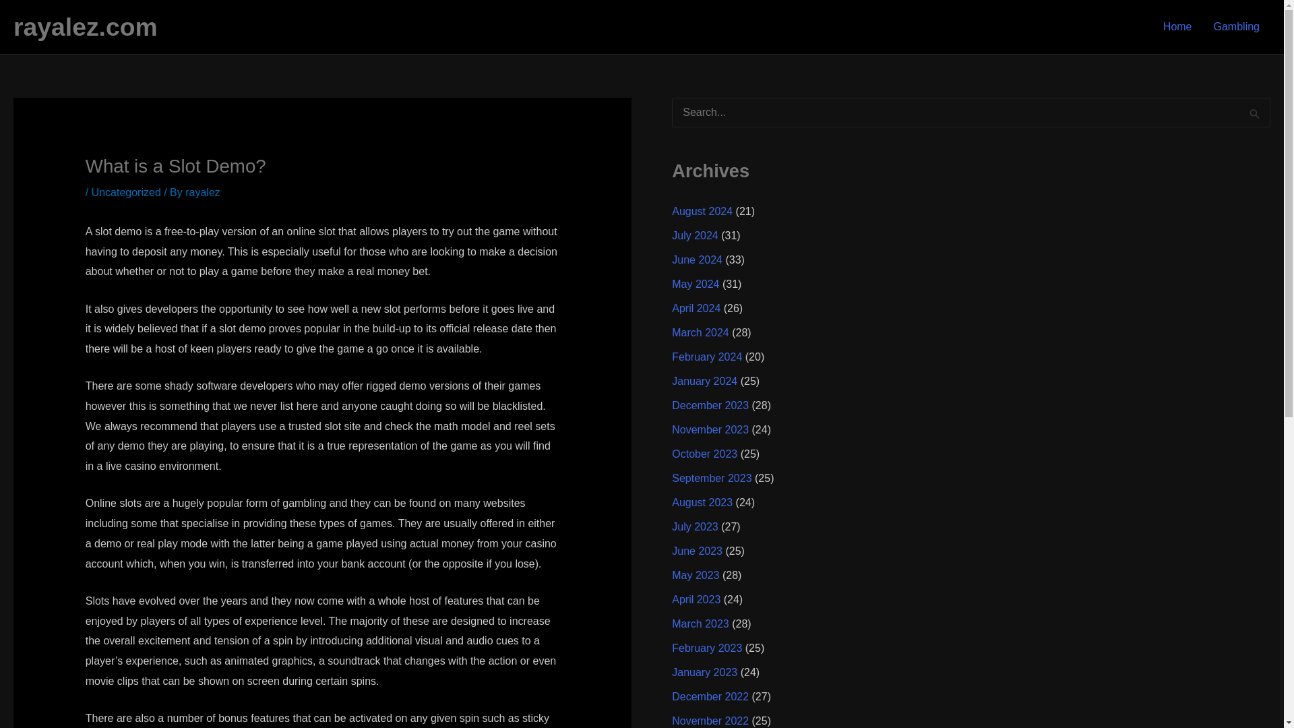 This screenshot has height=728, width=1294. I want to click on December 2022, so click(710, 696).